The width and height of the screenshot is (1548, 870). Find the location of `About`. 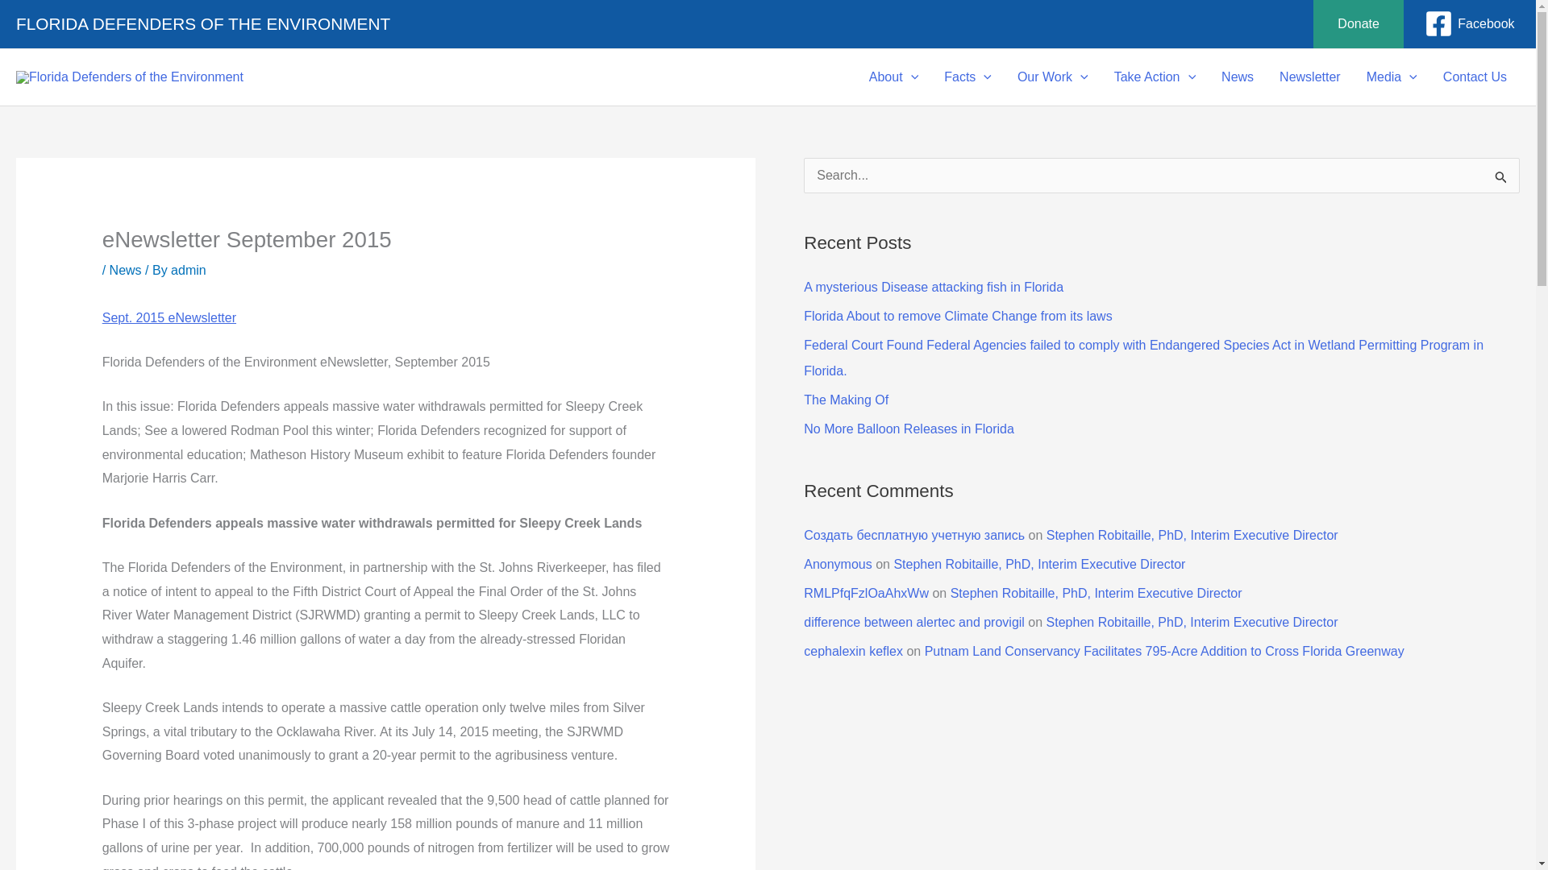

About is located at coordinates (893, 77).